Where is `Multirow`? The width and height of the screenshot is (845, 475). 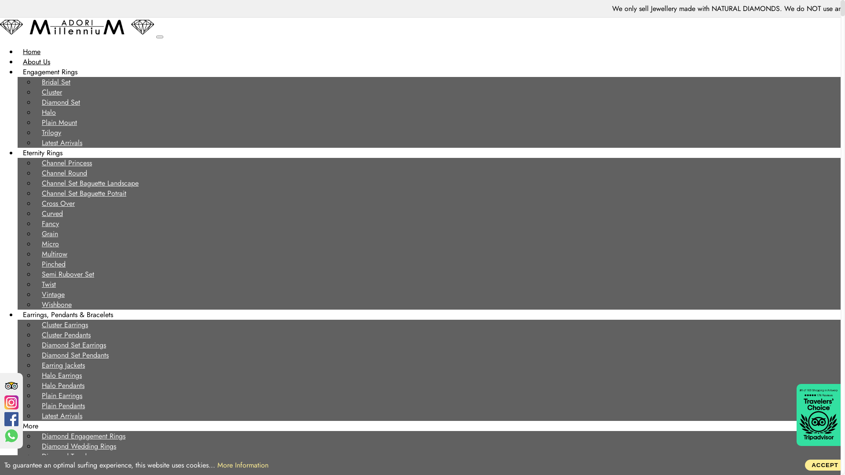
Multirow is located at coordinates (55, 254).